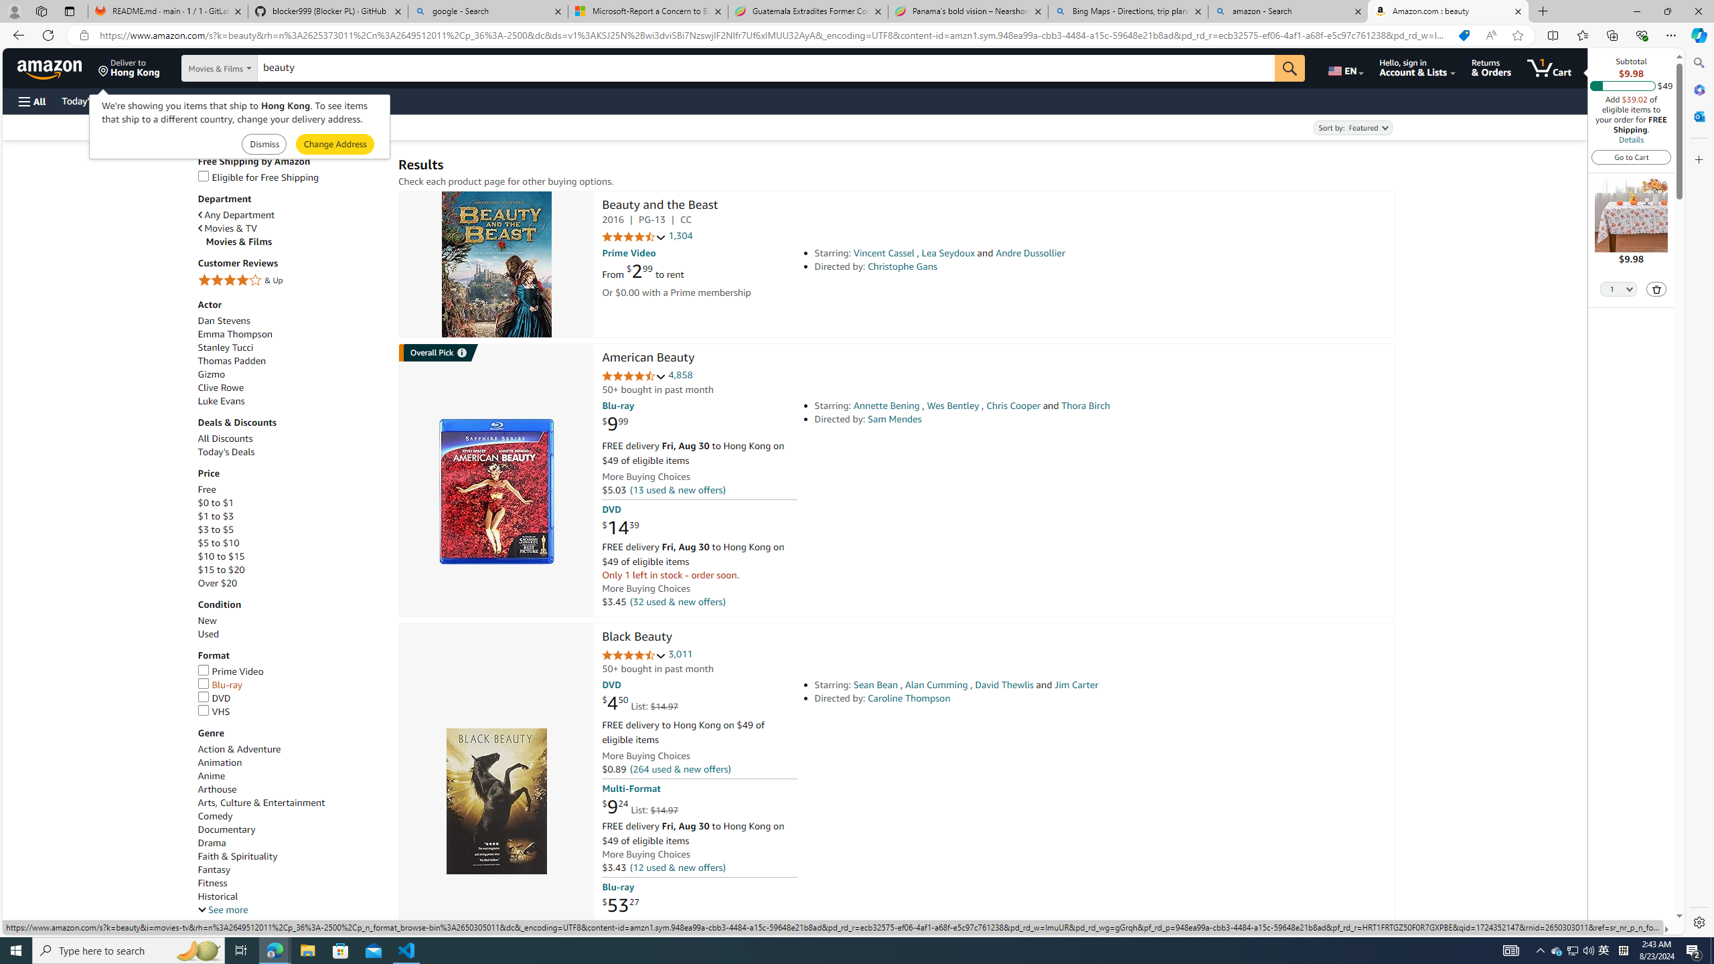  I want to click on 3,011, so click(680, 655).